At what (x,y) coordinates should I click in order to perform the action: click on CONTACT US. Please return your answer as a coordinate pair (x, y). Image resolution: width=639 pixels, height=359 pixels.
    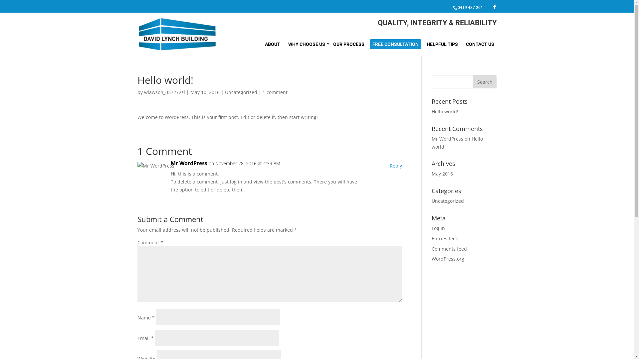
    Looking at the image, I should click on (480, 44).